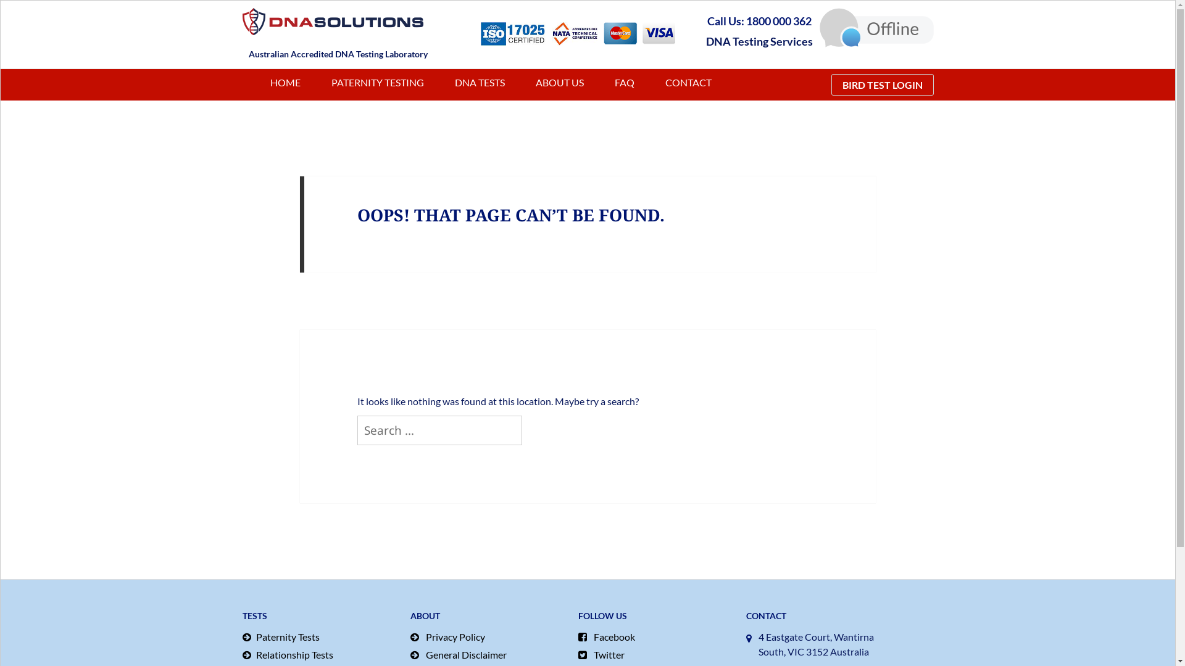 Image resolution: width=1185 pixels, height=666 pixels. What do you see at coordinates (689, 83) in the screenshot?
I see `CONTACT` at bounding box center [689, 83].